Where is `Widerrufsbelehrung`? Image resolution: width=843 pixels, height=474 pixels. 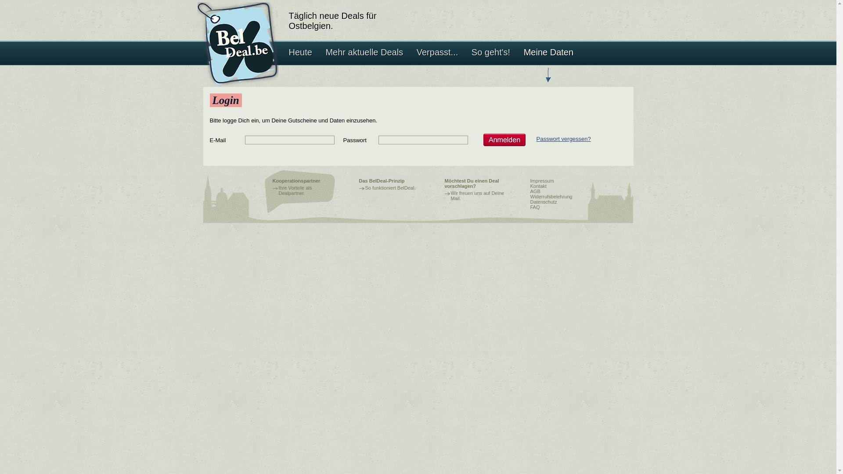 Widerrufsbelehrung is located at coordinates (551, 197).